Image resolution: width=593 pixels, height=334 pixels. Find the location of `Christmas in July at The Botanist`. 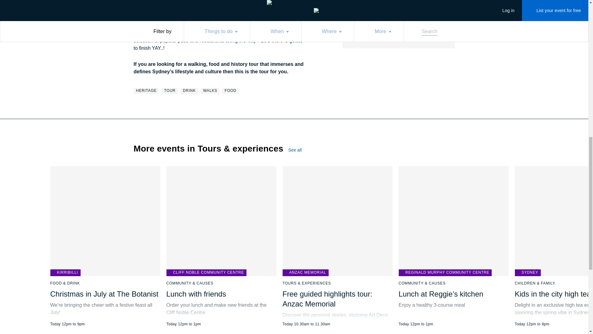

Christmas in July at The Botanist is located at coordinates (104, 294).